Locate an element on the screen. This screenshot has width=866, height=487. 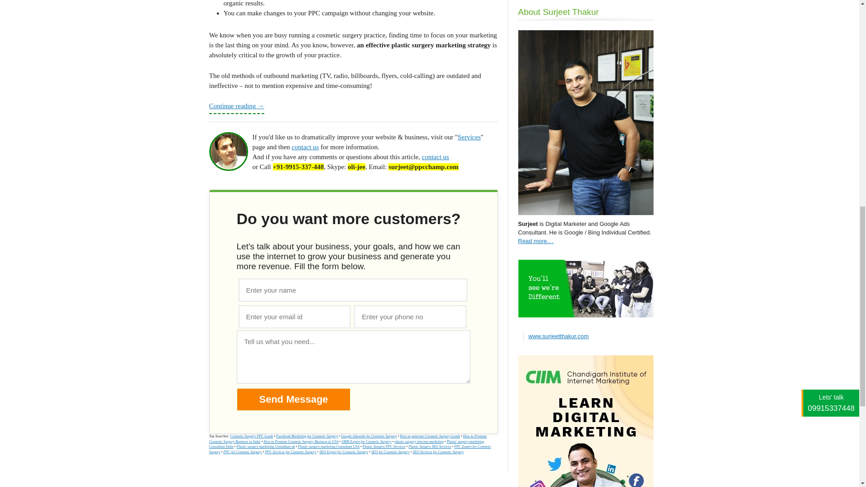
contact us is located at coordinates (435, 157).